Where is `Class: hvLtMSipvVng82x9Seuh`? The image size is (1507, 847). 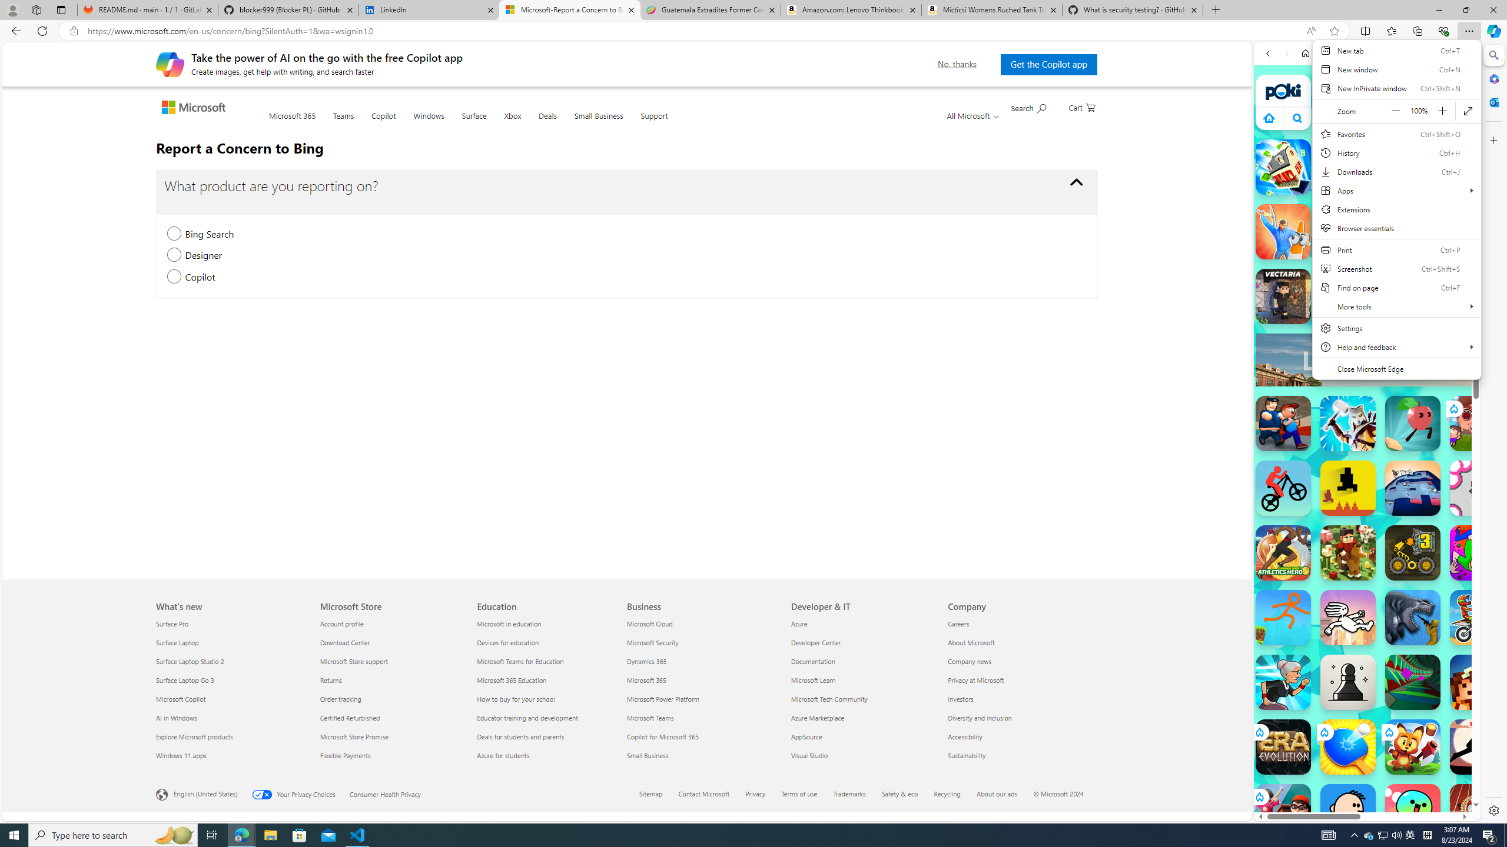 Class: hvLtMSipvVng82x9Seuh is located at coordinates (1339, 305).